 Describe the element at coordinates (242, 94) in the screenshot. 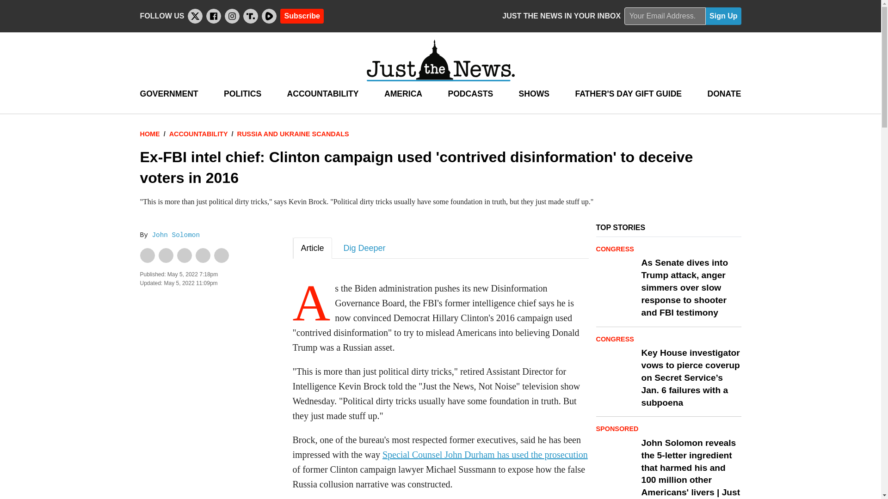

I see `POLITICS` at that location.